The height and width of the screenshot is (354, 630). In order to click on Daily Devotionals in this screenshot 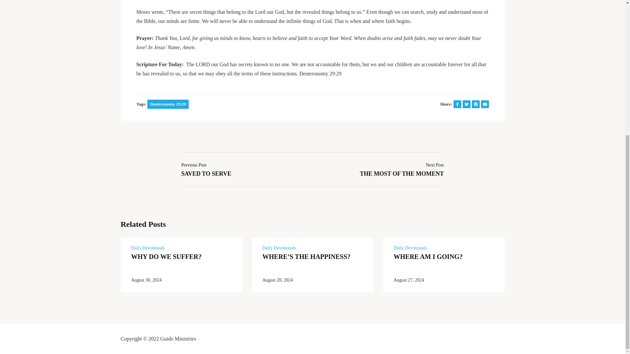, I will do `click(279, 248)`.